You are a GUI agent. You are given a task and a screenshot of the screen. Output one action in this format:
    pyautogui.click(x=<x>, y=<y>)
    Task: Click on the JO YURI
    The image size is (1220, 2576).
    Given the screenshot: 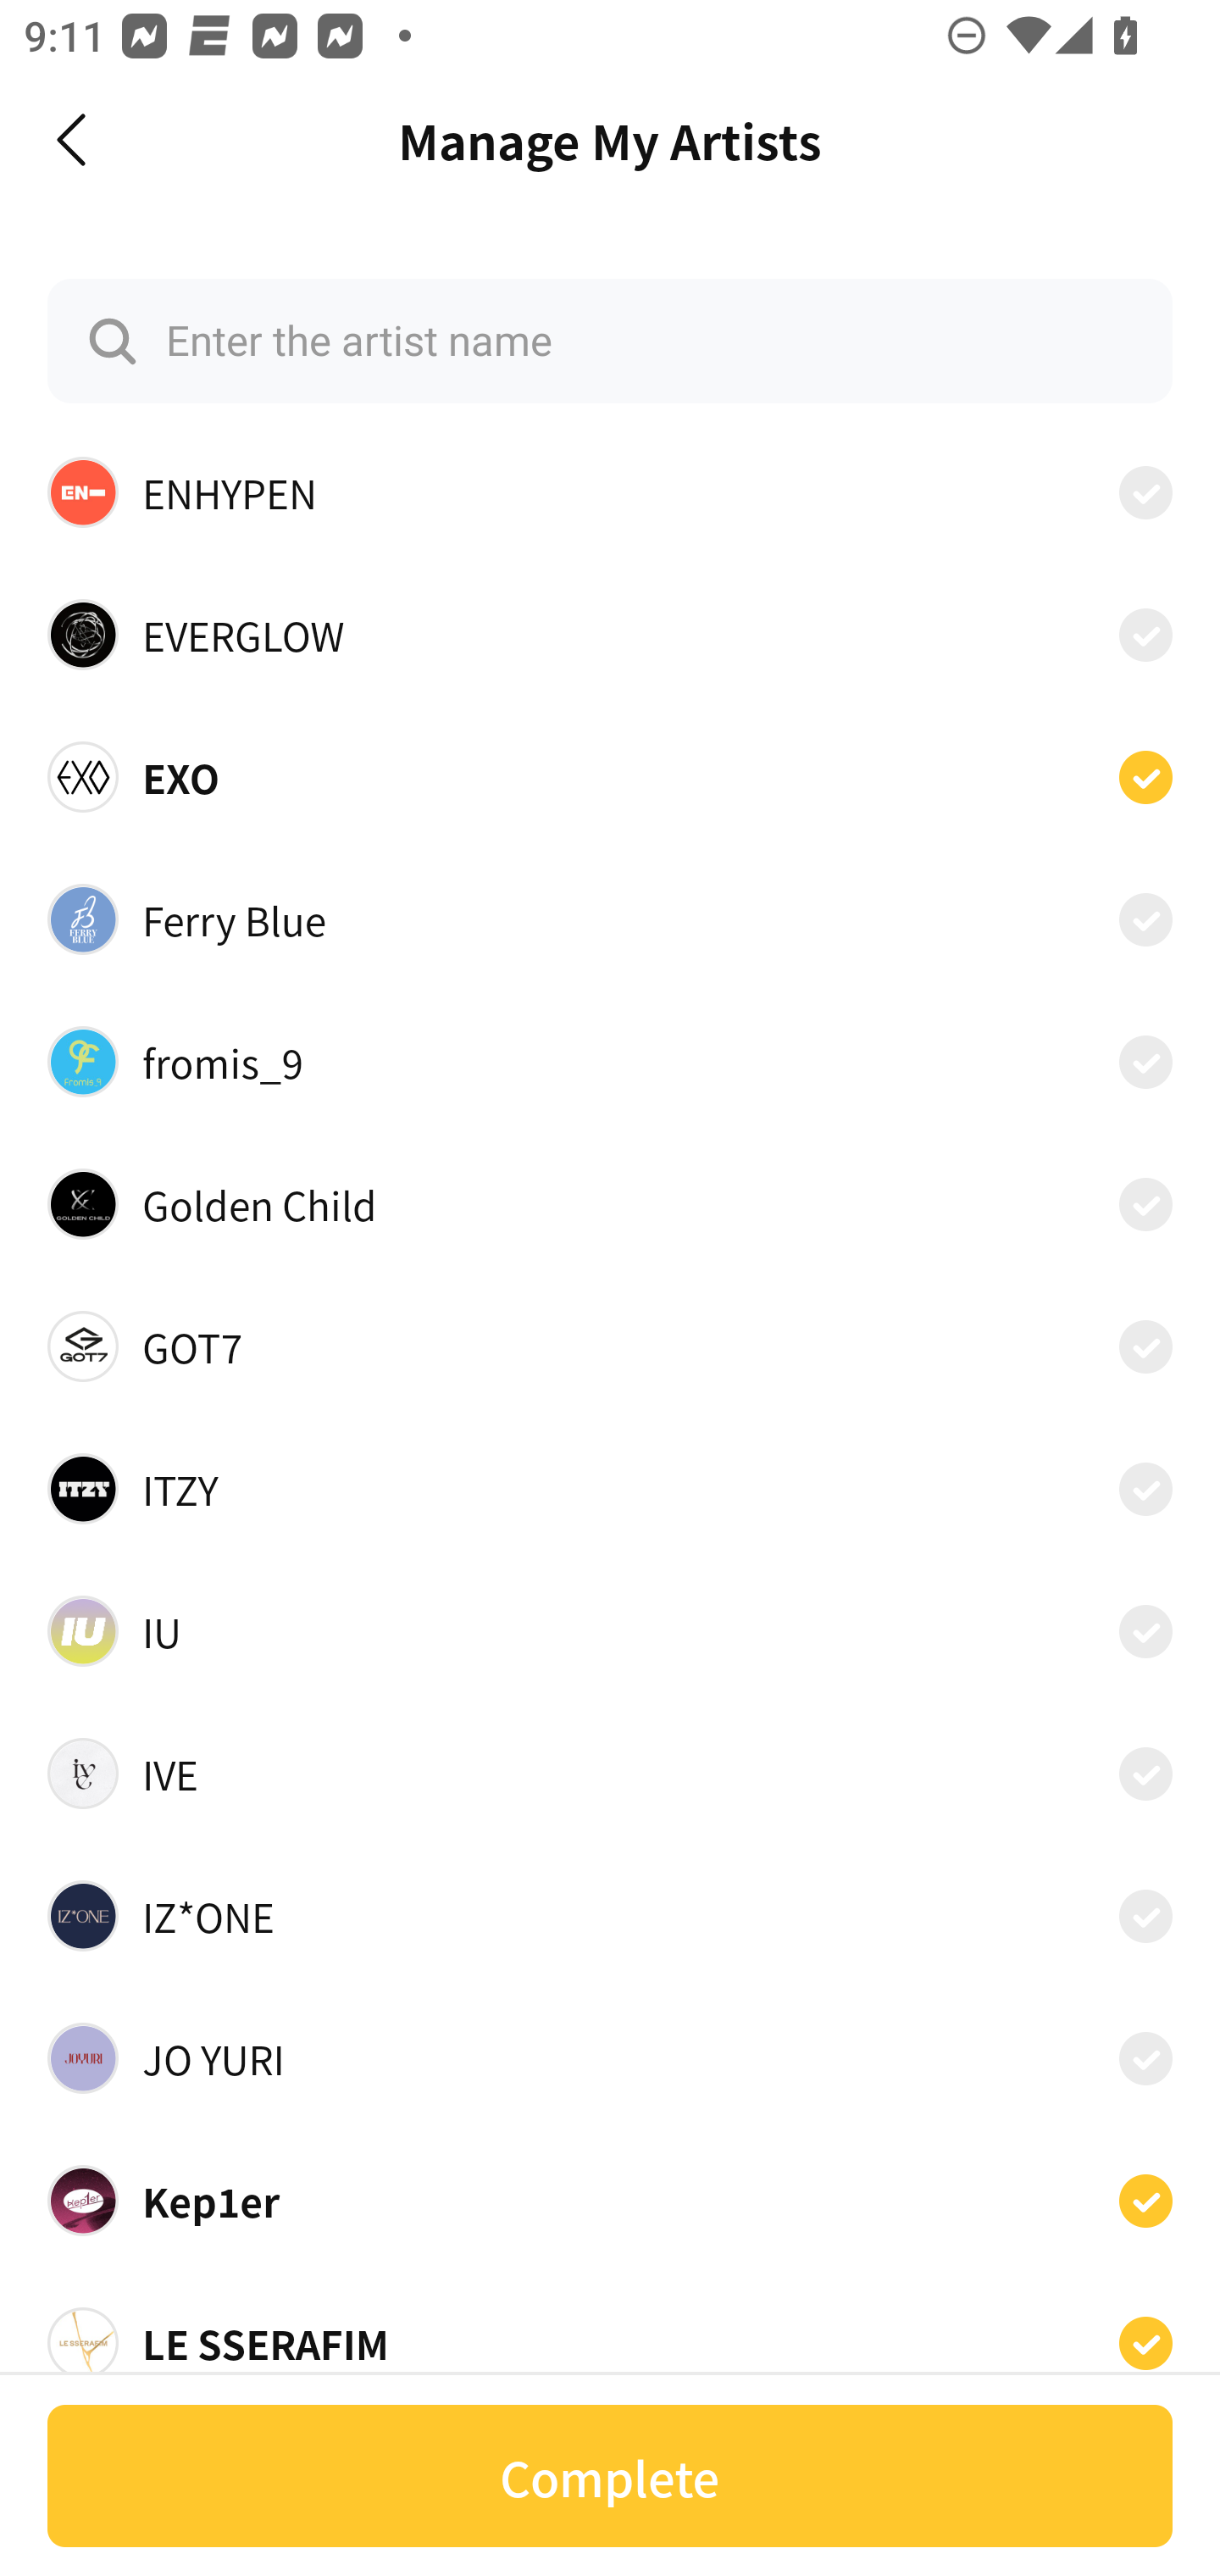 What is the action you would take?
    pyautogui.click(x=610, y=2057)
    